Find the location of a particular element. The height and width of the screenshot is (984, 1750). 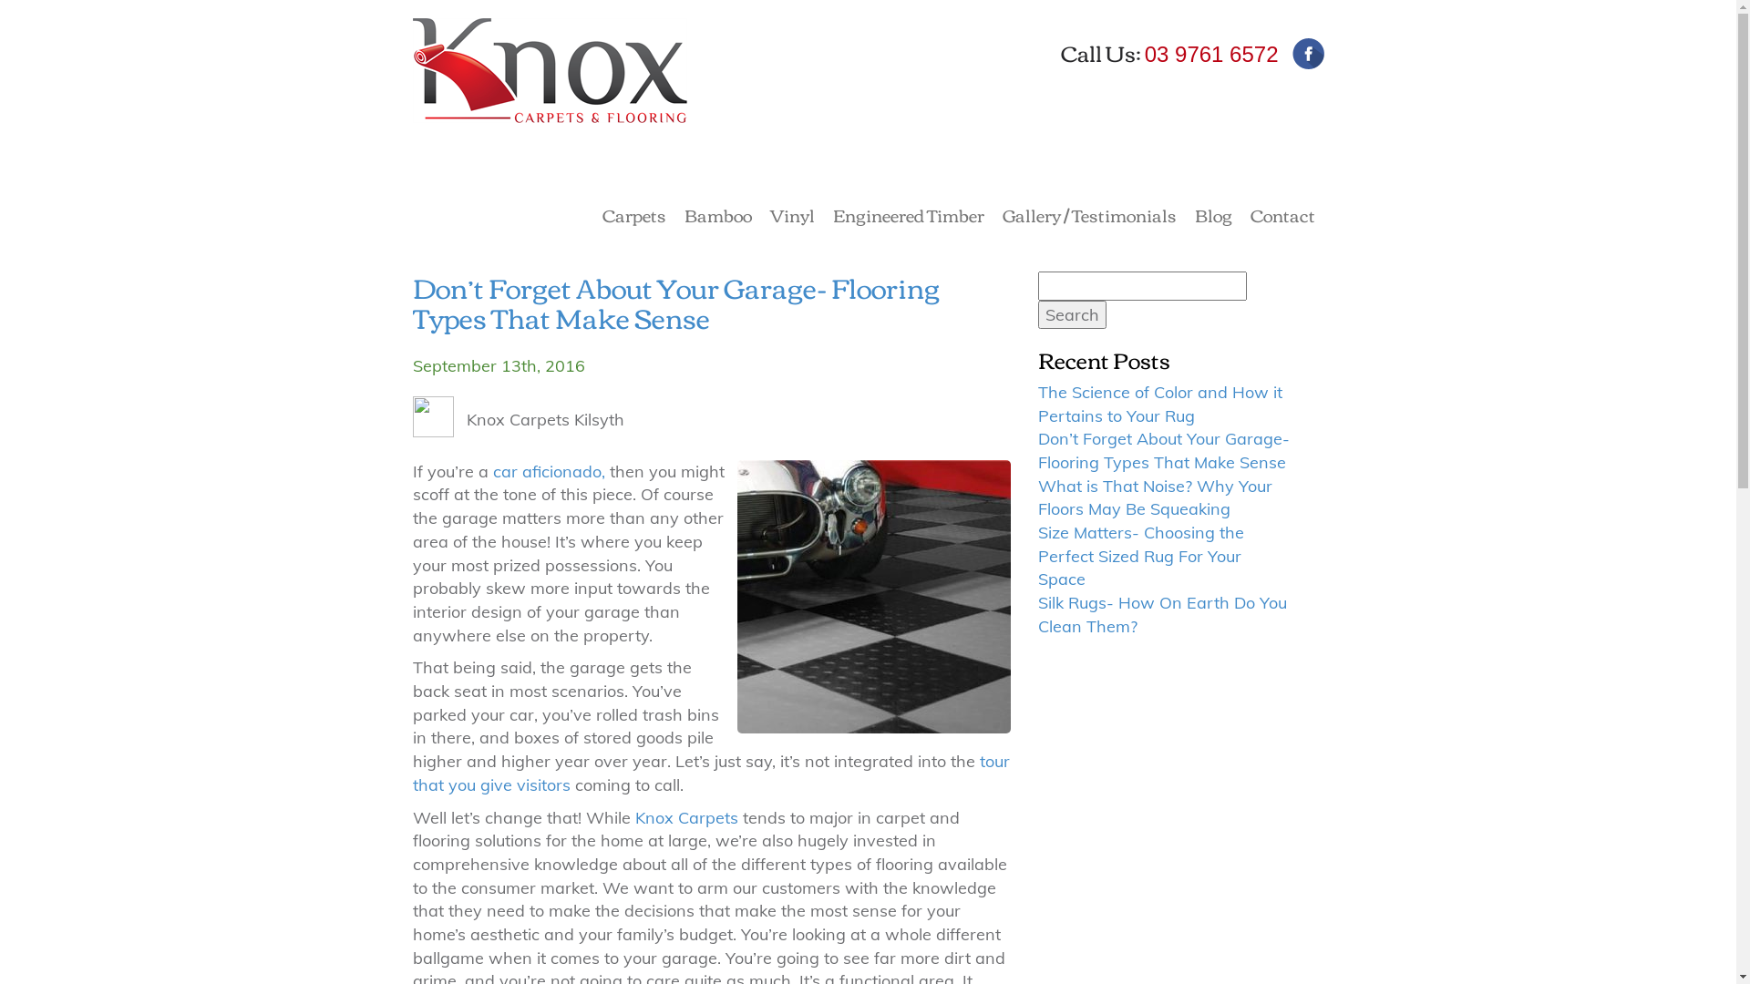

Silk Rugs- How On Earth Do You Clean Them? is located at coordinates (1163, 614).